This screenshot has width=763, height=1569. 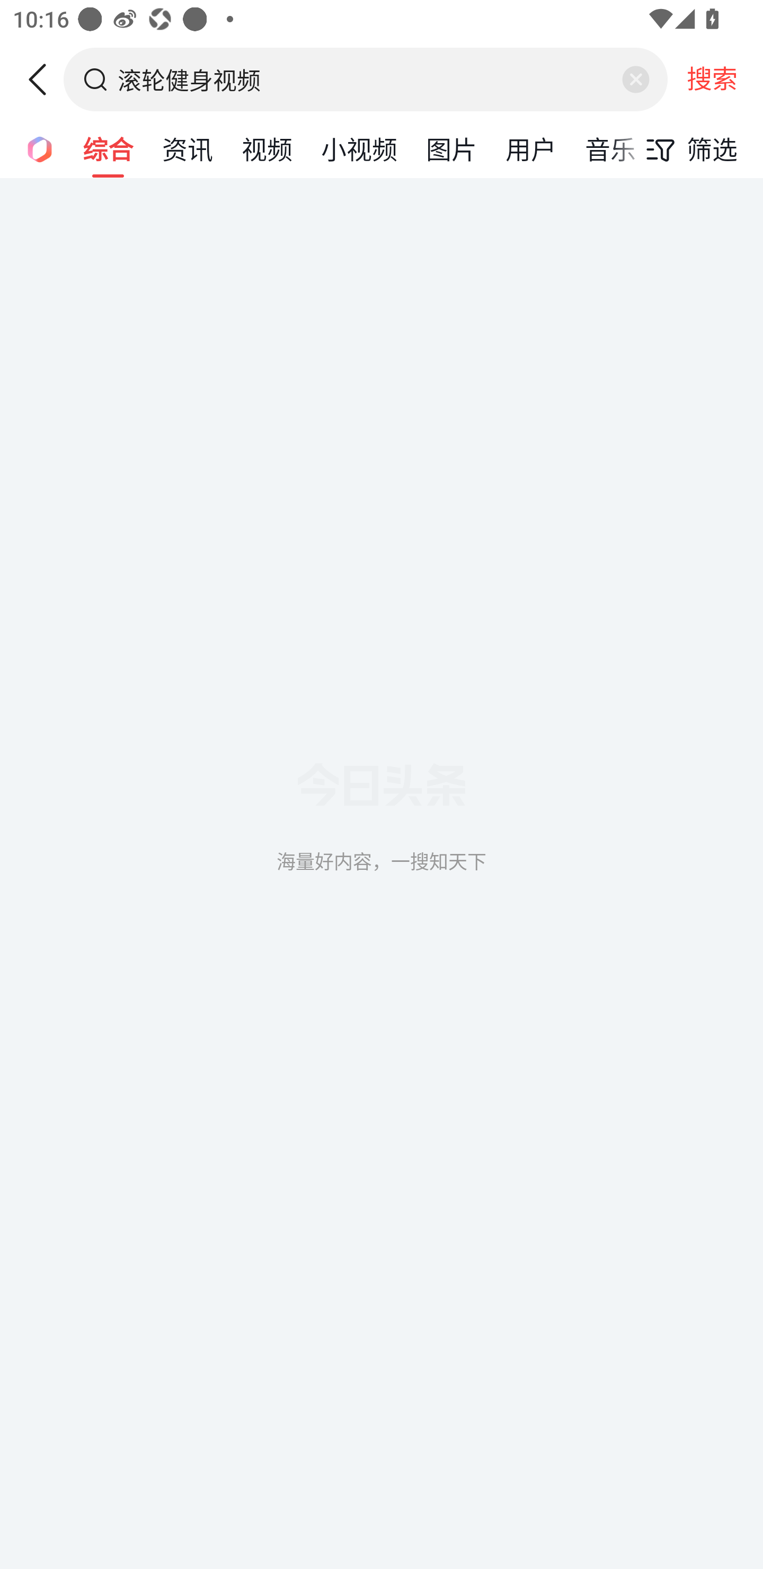 What do you see at coordinates (267, 148) in the screenshot?
I see `视频` at bounding box center [267, 148].